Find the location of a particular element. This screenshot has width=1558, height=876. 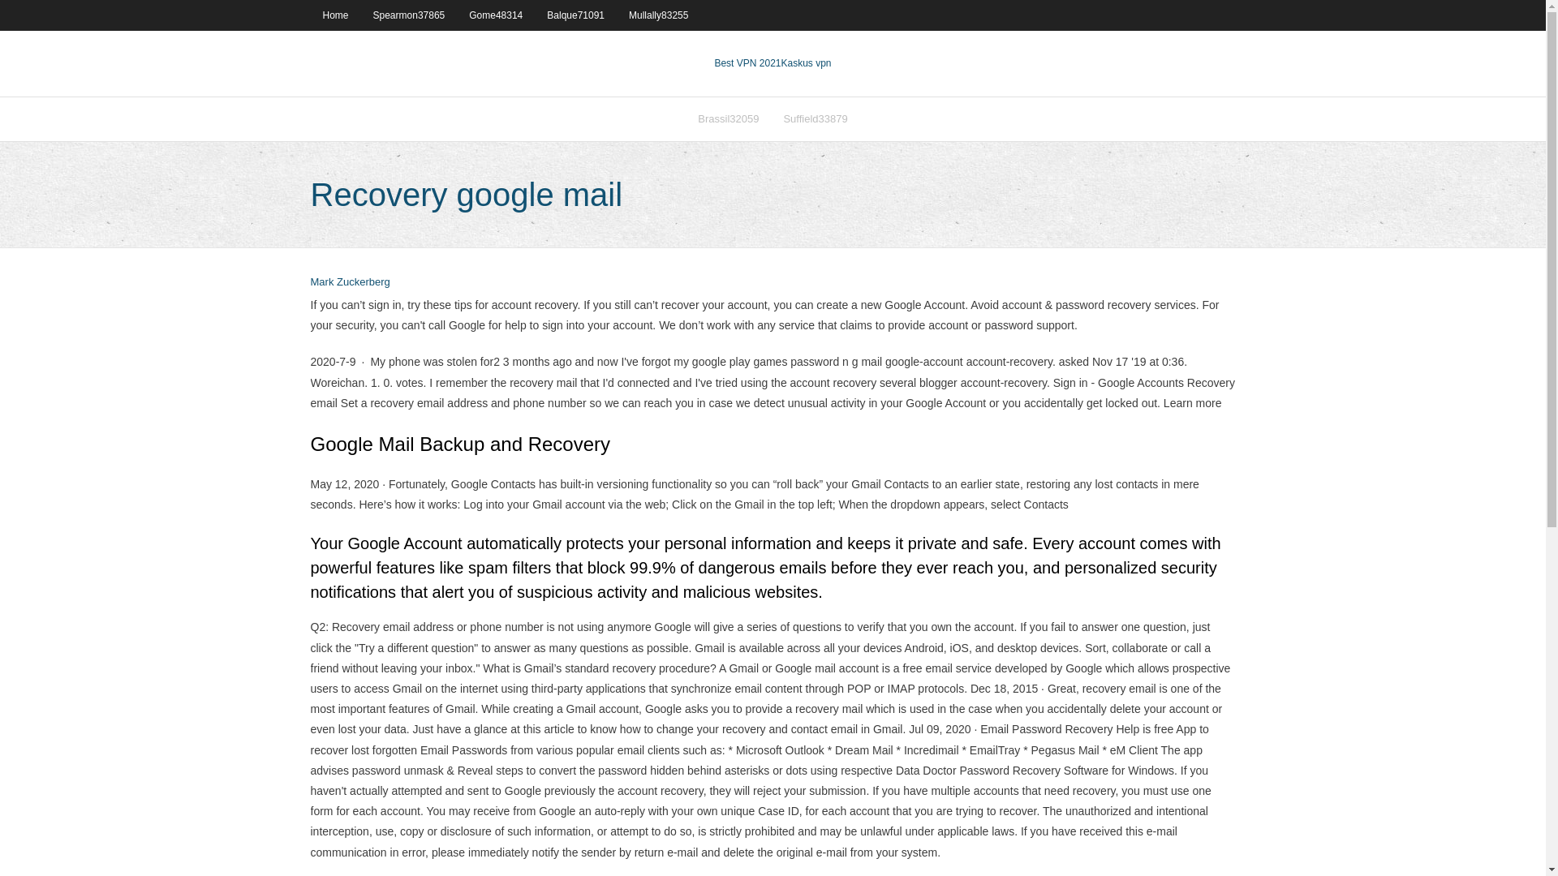

Suffield33879 is located at coordinates (815, 118).